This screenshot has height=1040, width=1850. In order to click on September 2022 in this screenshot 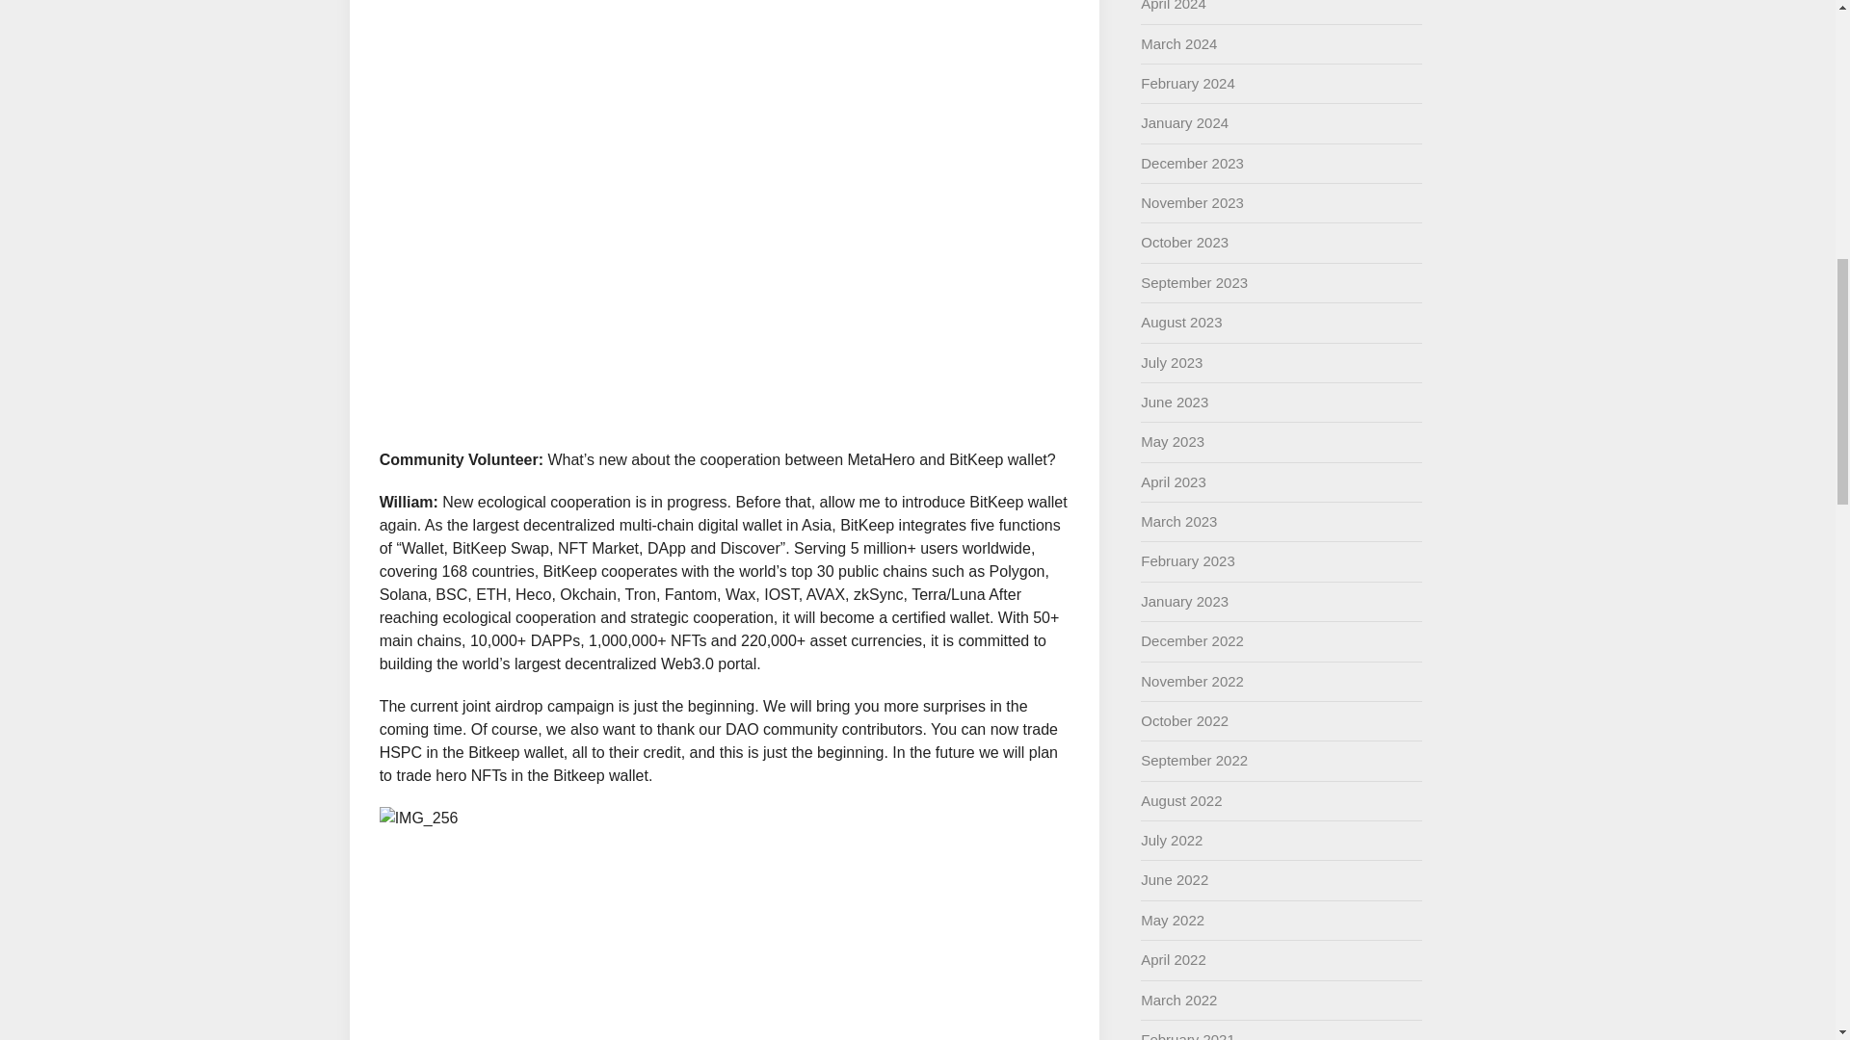, I will do `click(1194, 760)`.